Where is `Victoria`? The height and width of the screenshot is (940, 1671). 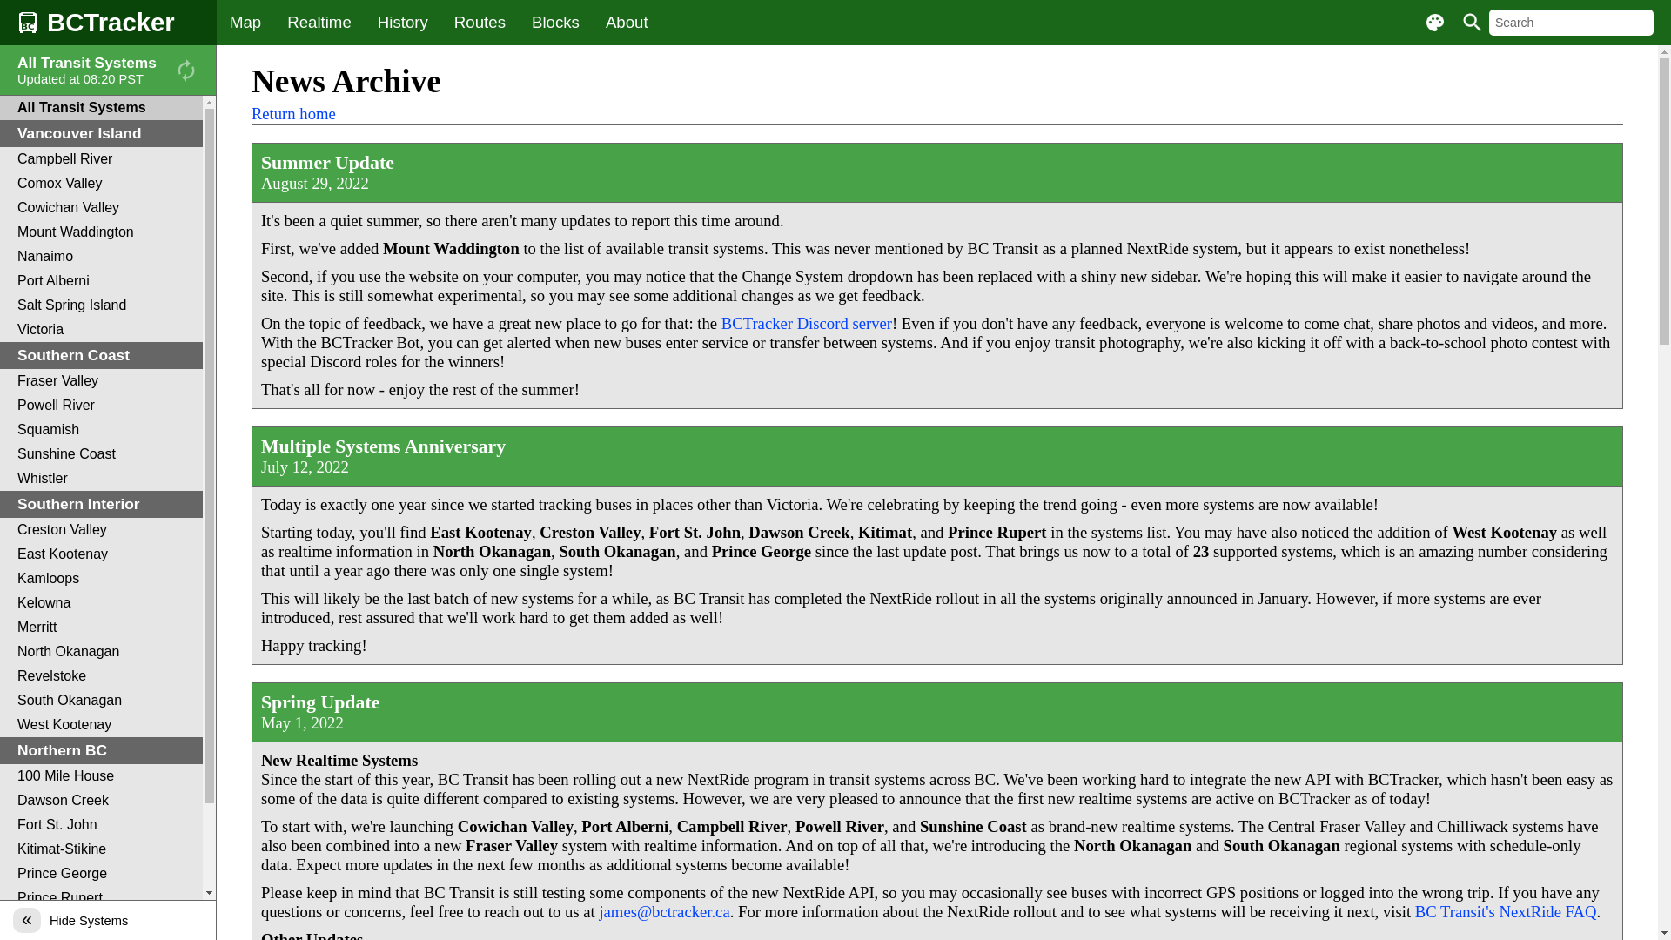 Victoria is located at coordinates (101, 330).